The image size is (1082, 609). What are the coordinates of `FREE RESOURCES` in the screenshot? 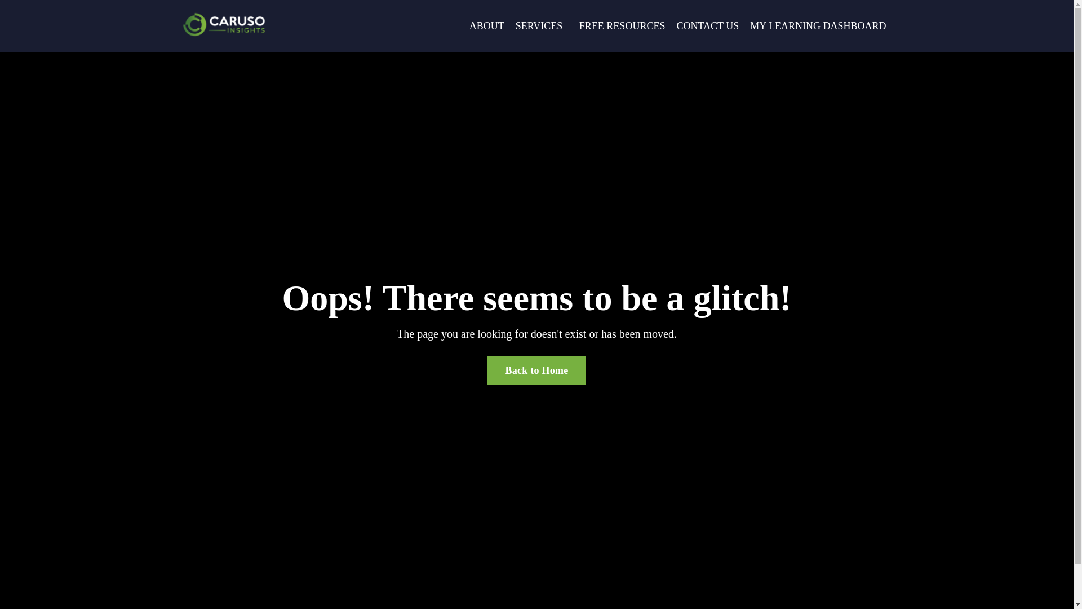 It's located at (622, 26).